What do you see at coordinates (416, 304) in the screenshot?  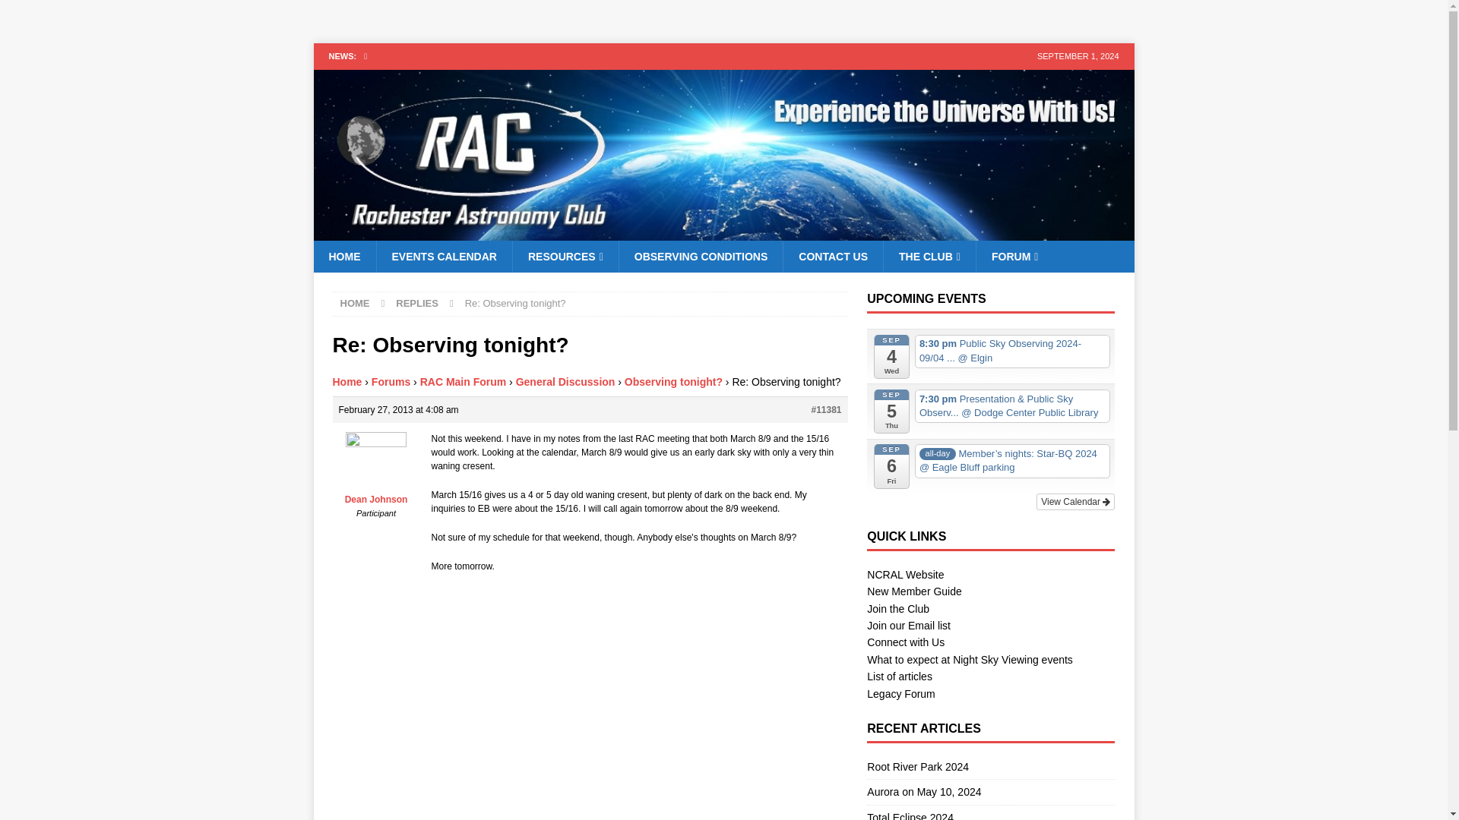 I see `REPLIES` at bounding box center [416, 304].